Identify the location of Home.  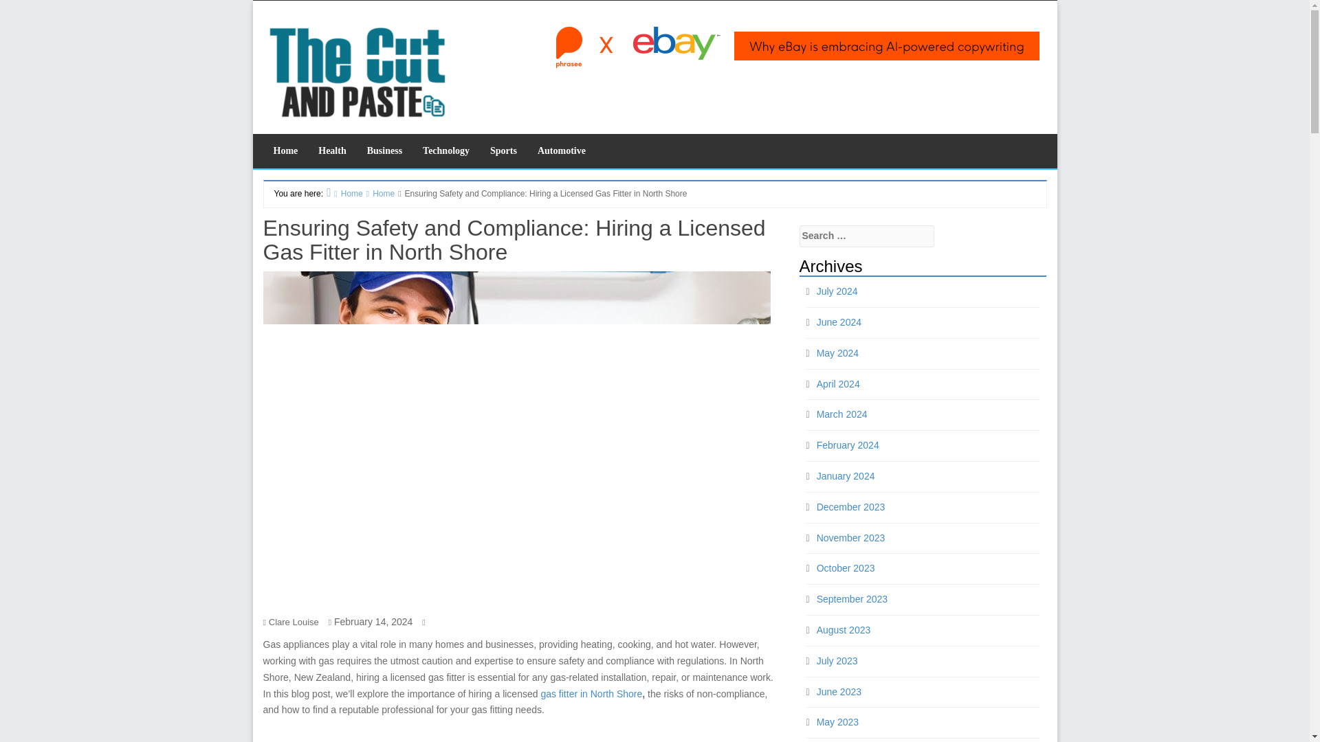
(379, 194).